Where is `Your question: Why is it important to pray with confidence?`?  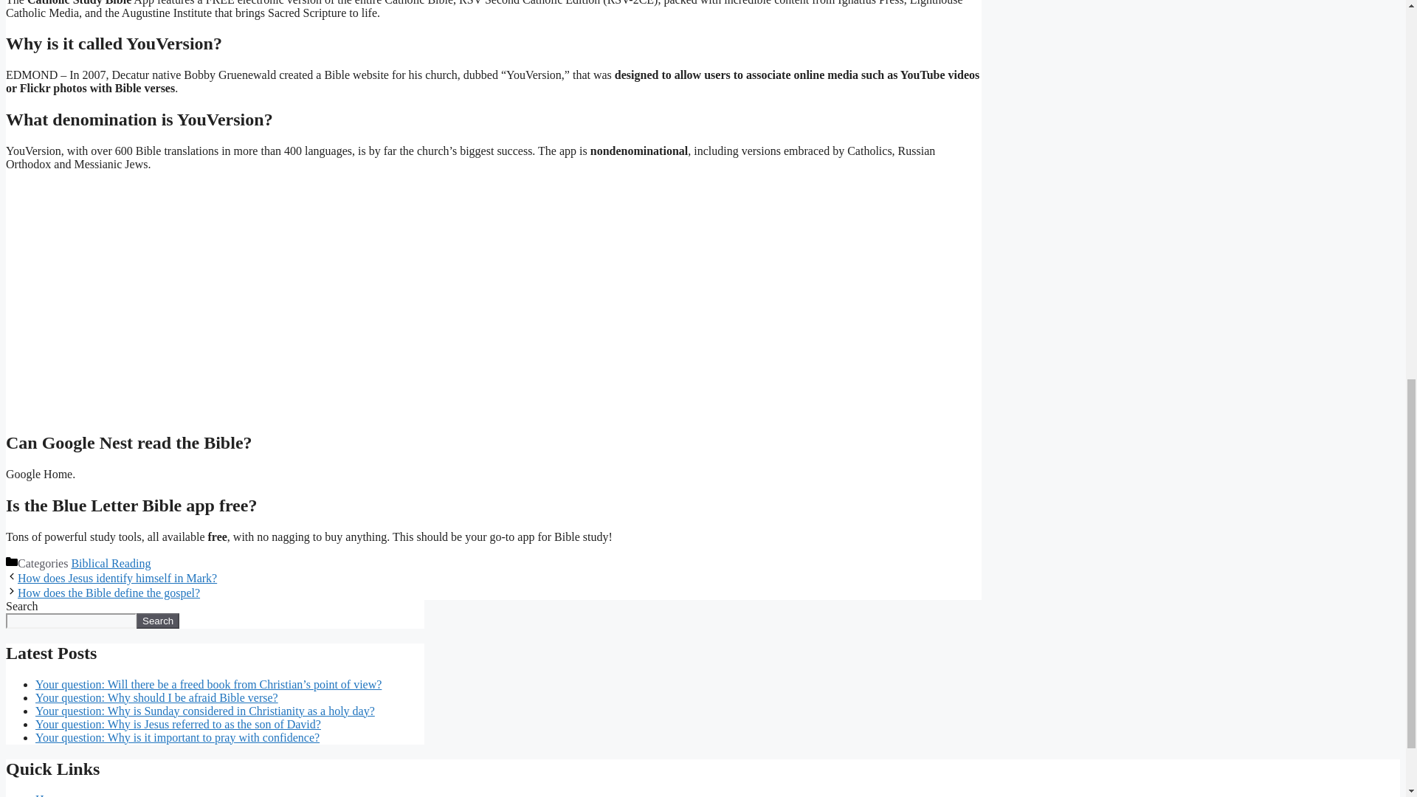 Your question: Why is it important to pray with confidence? is located at coordinates (177, 737).